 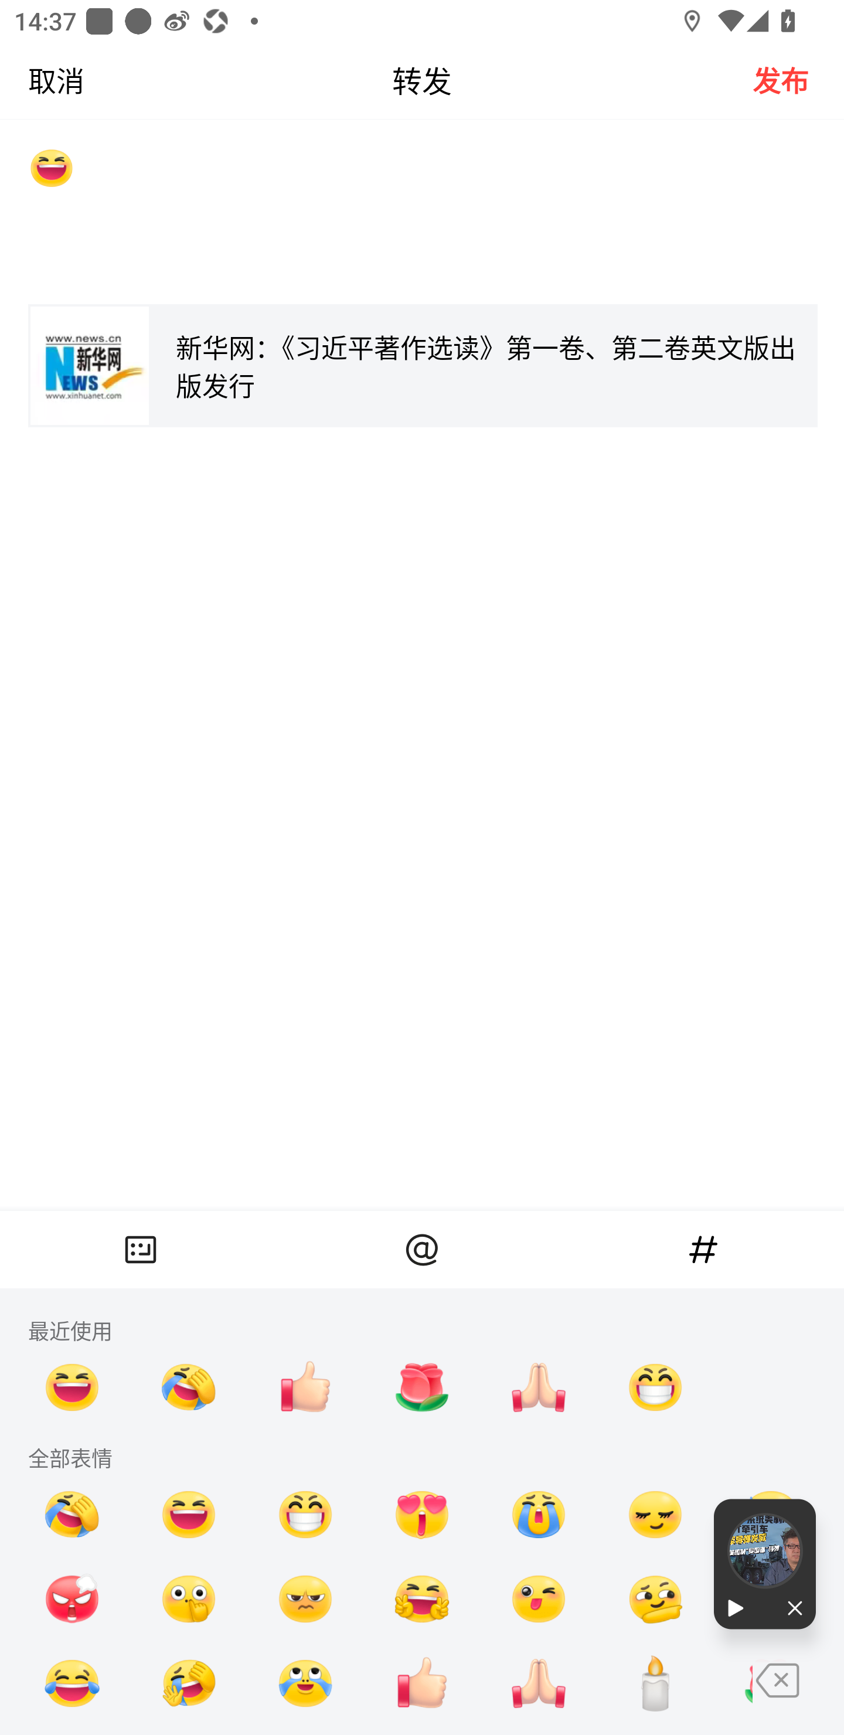 What do you see at coordinates (305, 1387) in the screenshot?
I see `[赞]` at bounding box center [305, 1387].